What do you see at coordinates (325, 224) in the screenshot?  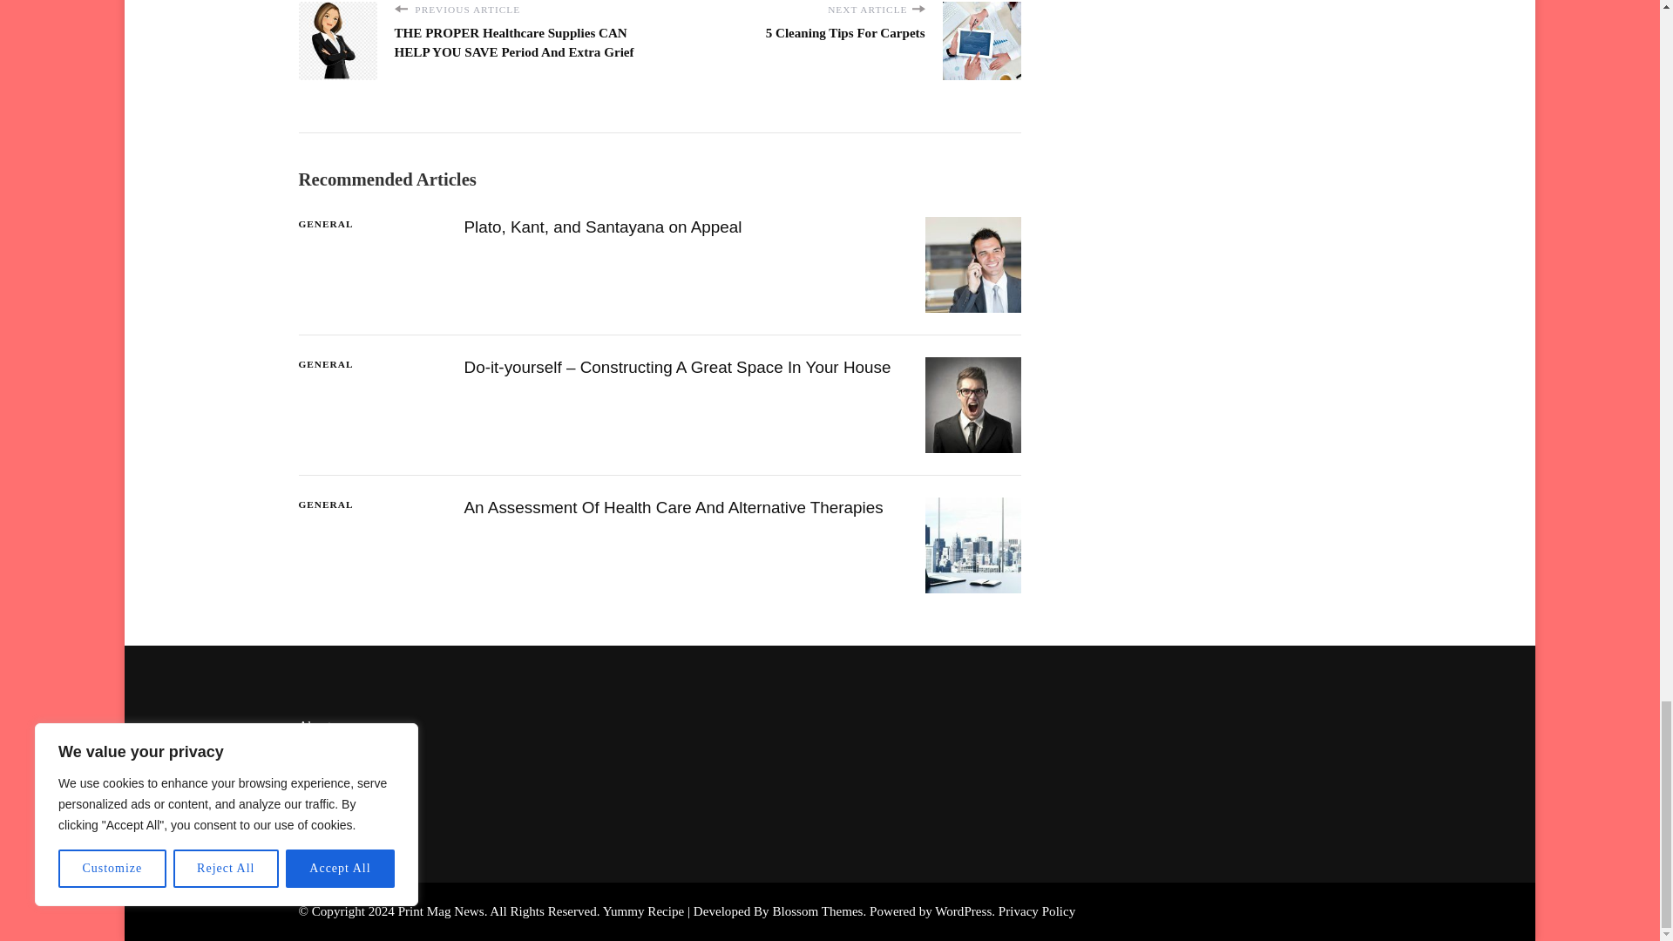 I see `GENERAL` at bounding box center [325, 224].